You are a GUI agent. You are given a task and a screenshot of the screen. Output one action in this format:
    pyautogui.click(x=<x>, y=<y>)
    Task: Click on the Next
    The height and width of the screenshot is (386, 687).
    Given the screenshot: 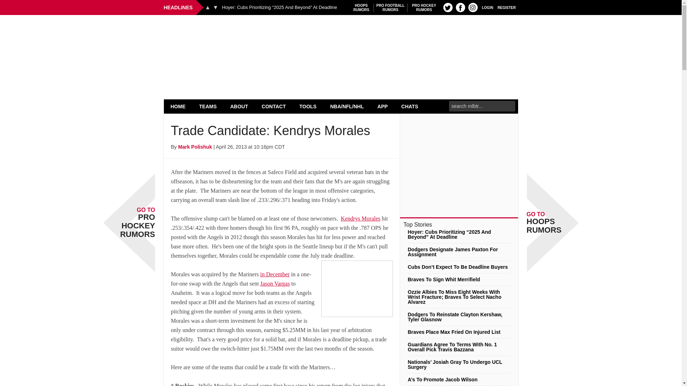 What is the action you would take?
    pyautogui.click(x=215, y=7)
    